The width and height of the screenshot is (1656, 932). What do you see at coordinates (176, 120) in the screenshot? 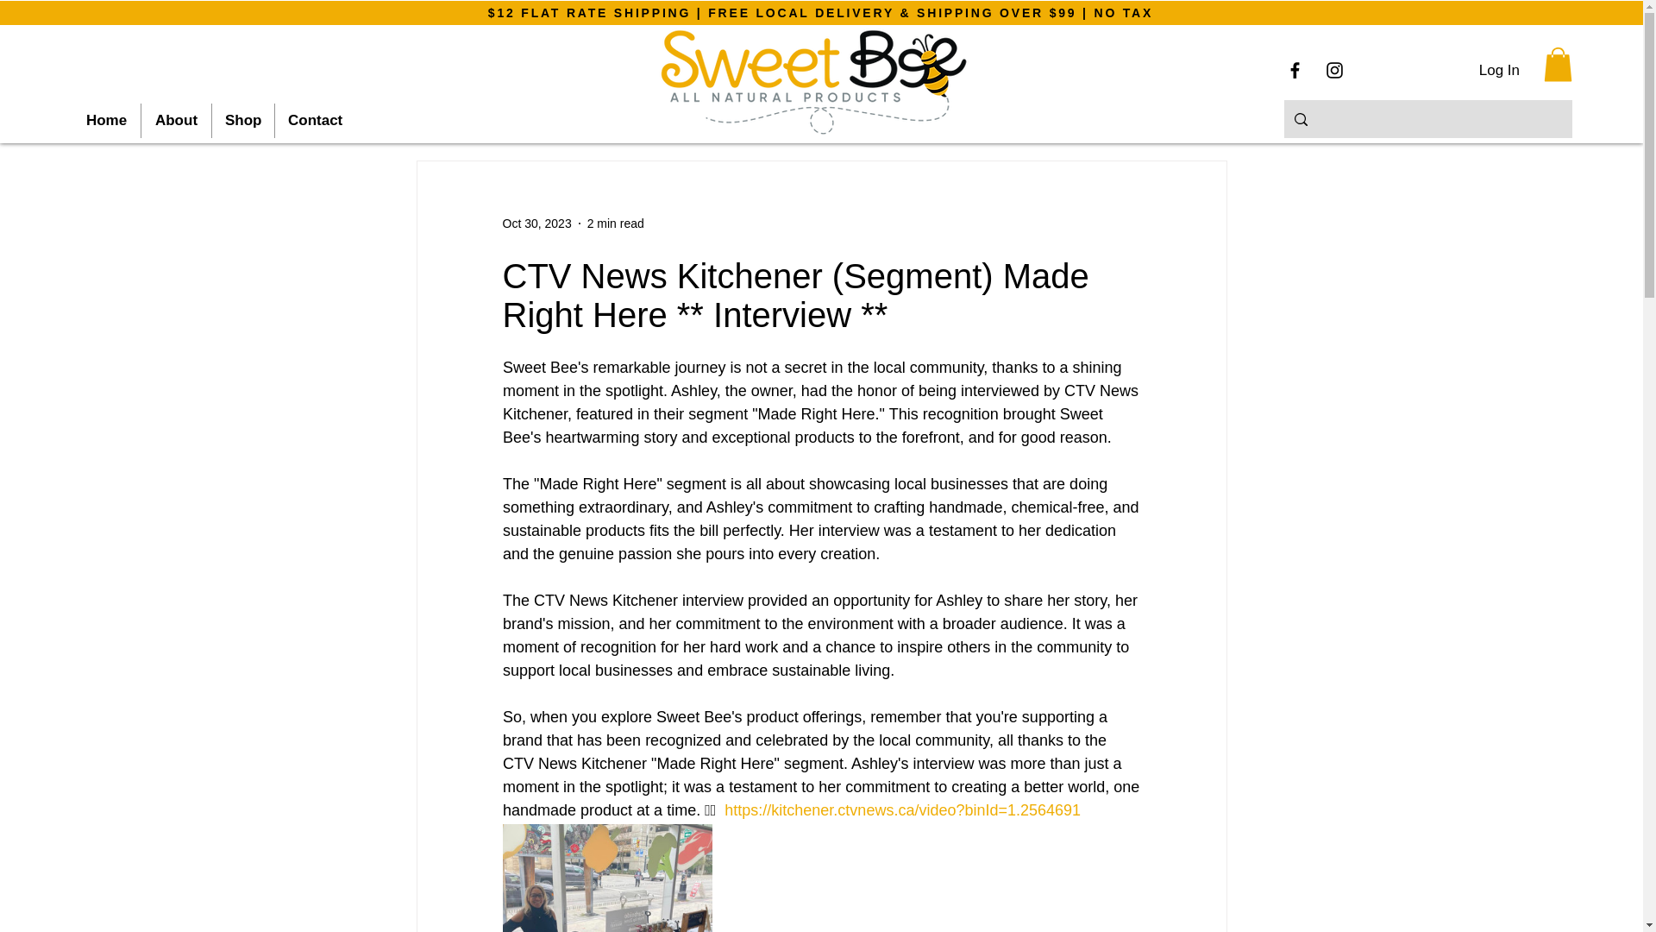
I see `About` at bounding box center [176, 120].